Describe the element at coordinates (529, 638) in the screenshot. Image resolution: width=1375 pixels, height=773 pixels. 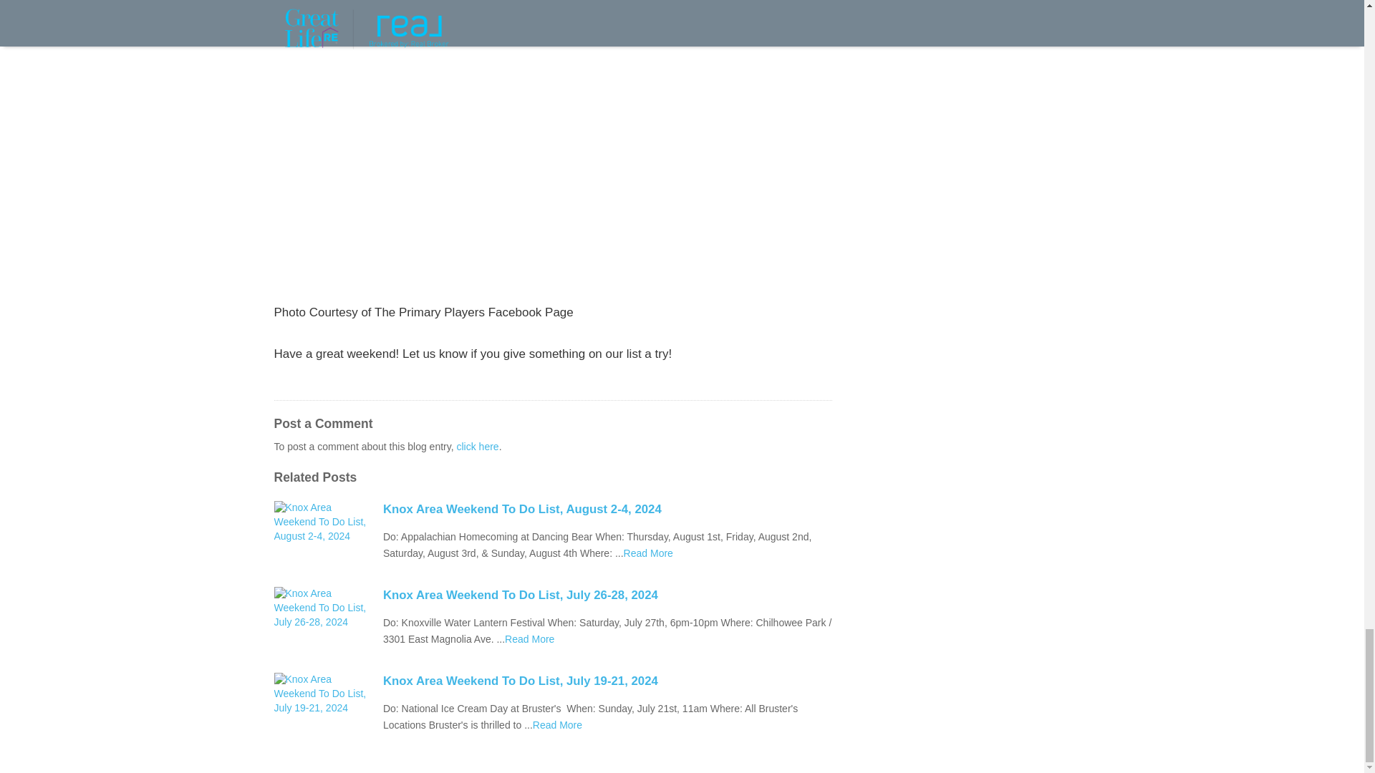
I see `Great Life RE Weekend To Do List, December 21-23` at that location.